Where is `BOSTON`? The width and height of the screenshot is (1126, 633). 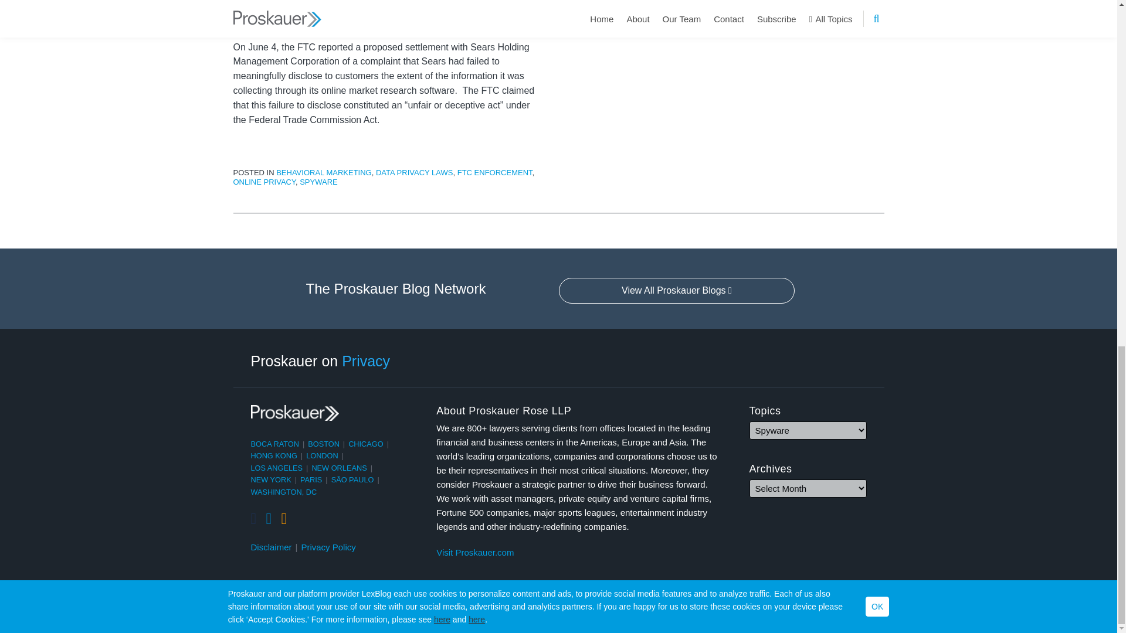 BOSTON is located at coordinates (324, 443).